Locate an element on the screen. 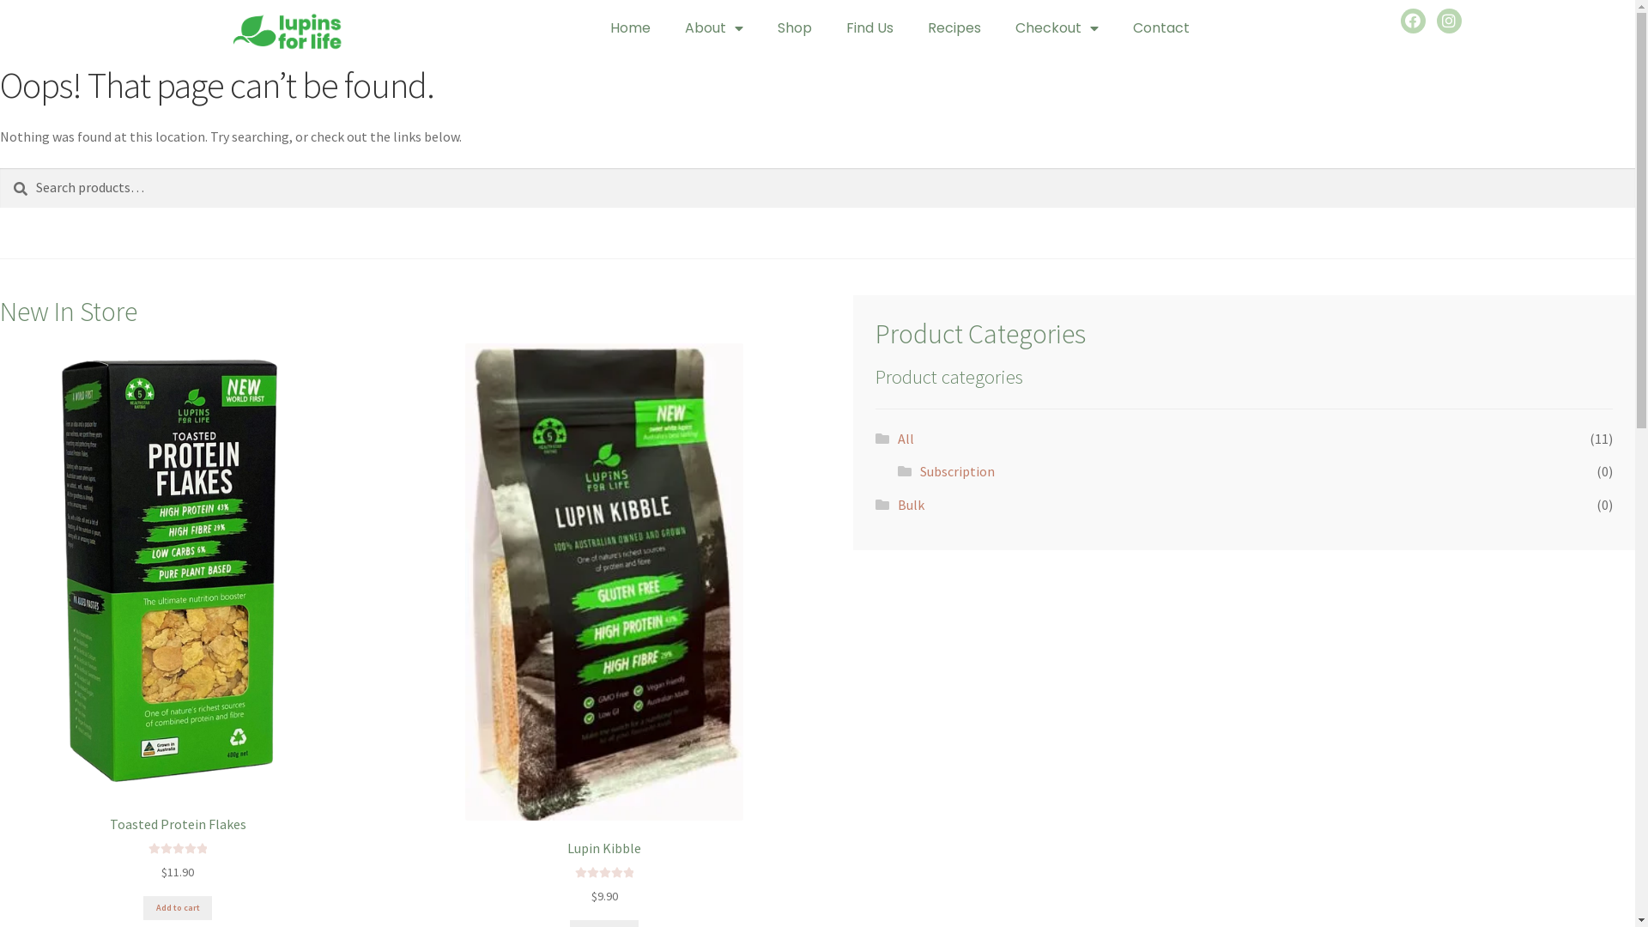 The width and height of the screenshot is (1648, 927). About is located at coordinates (714, 28).